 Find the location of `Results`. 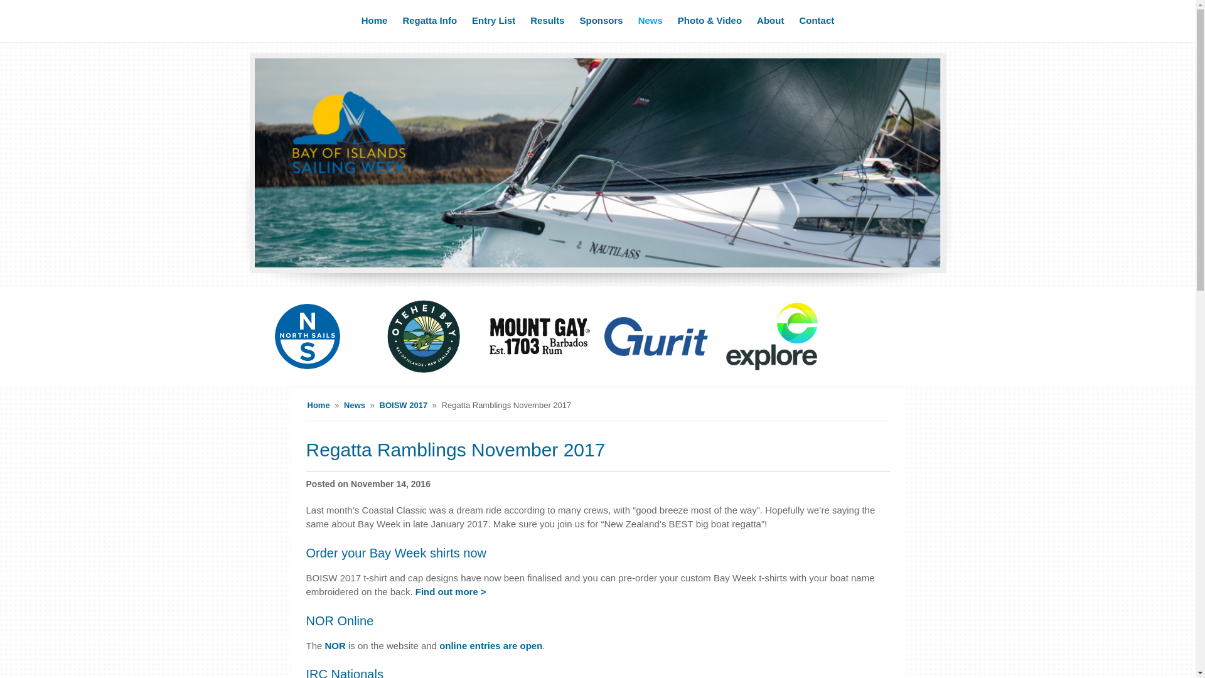

Results is located at coordinates (547, 21).